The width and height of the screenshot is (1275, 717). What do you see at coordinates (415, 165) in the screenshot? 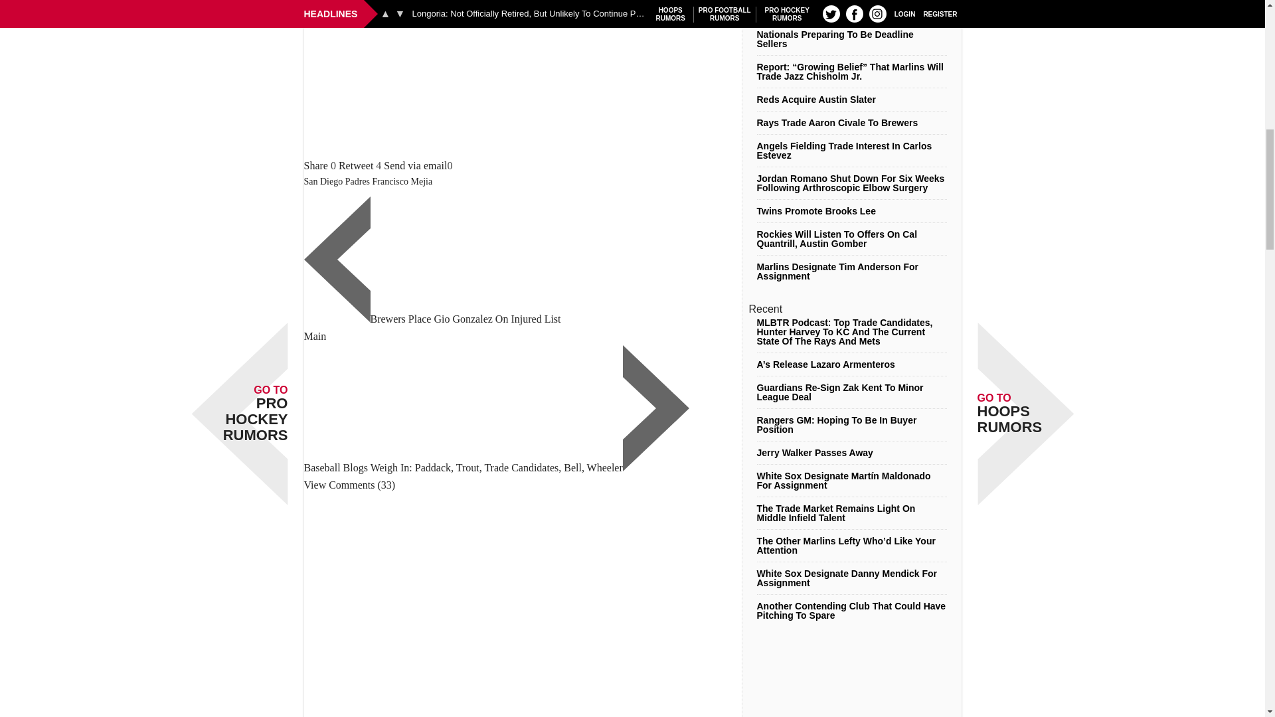
I see `Send Padres Option Francisco Mejia with an email` at bounding box center [415, 165].